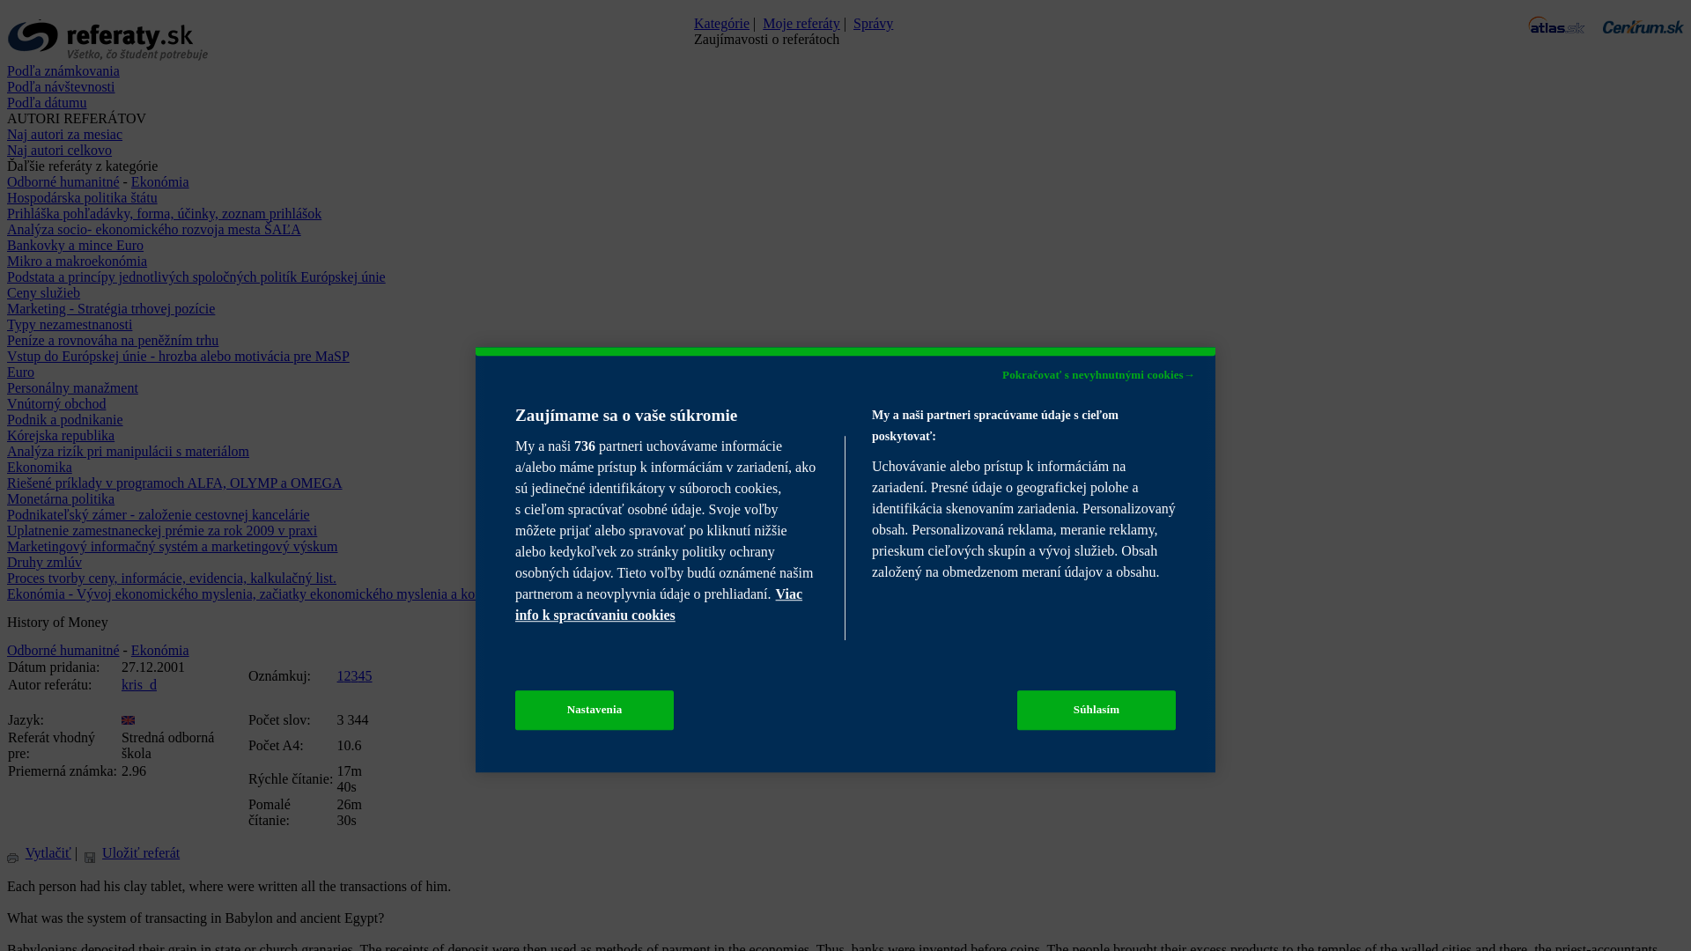  I want to click on Podnik a podnikanie, so click(65, 419).